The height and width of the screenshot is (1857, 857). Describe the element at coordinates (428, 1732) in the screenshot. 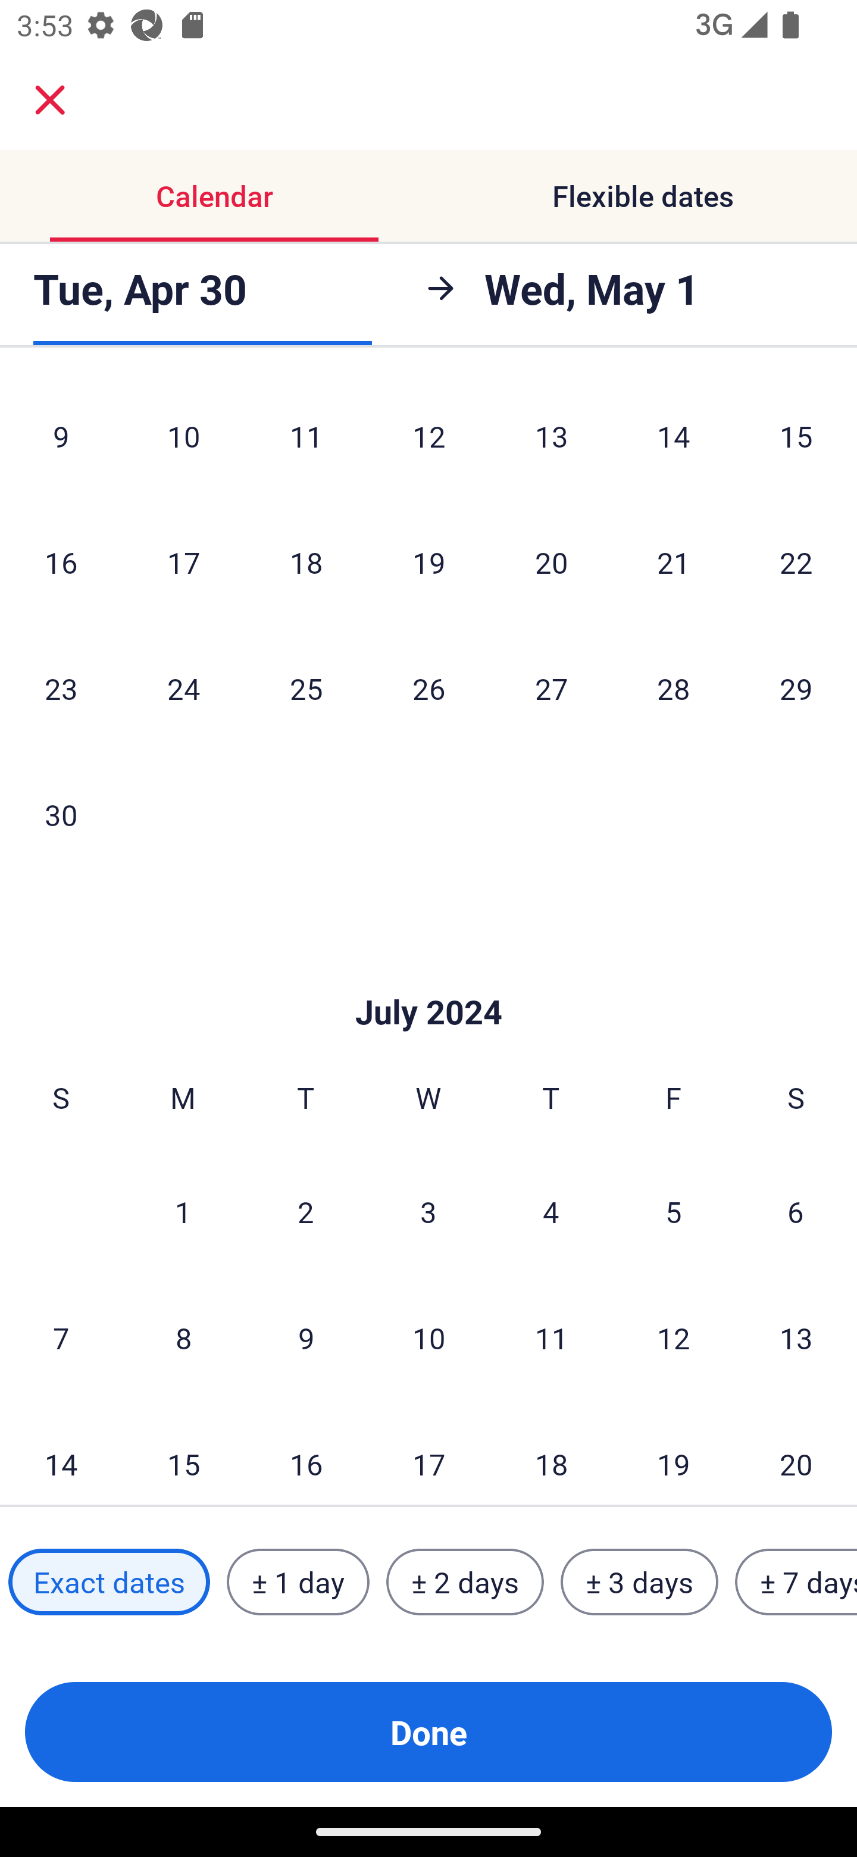

I see `Done` at that location.